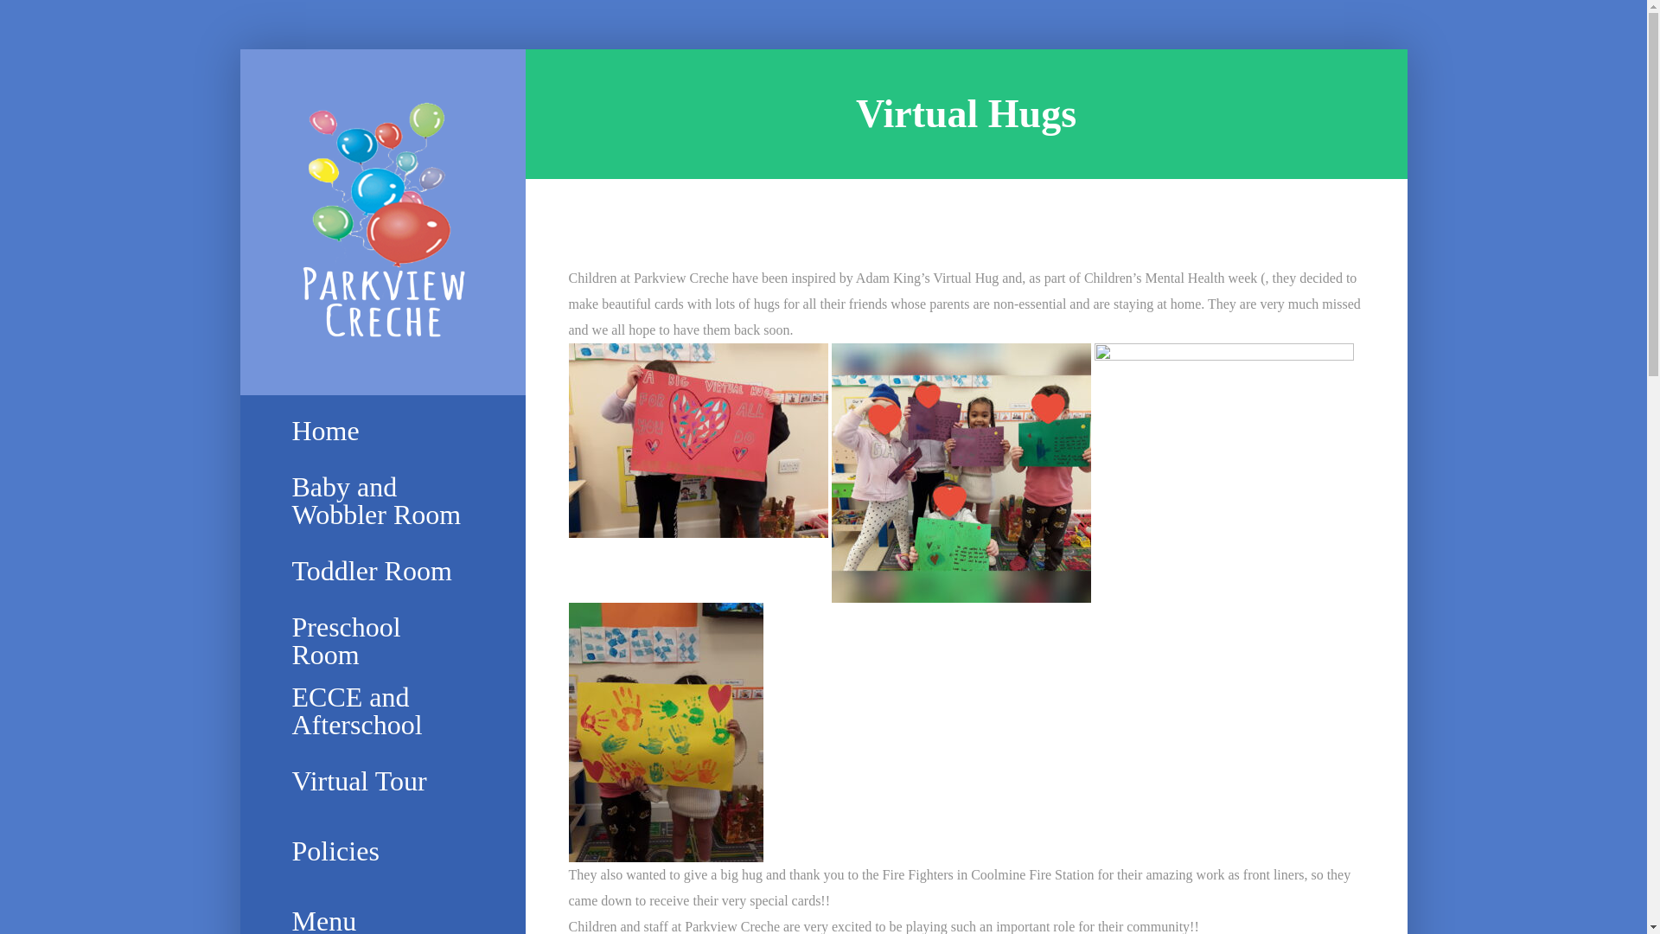 The width and height of the screenshot is (1660, 934). I want to click on Virtual Tour, so click(382, 780).